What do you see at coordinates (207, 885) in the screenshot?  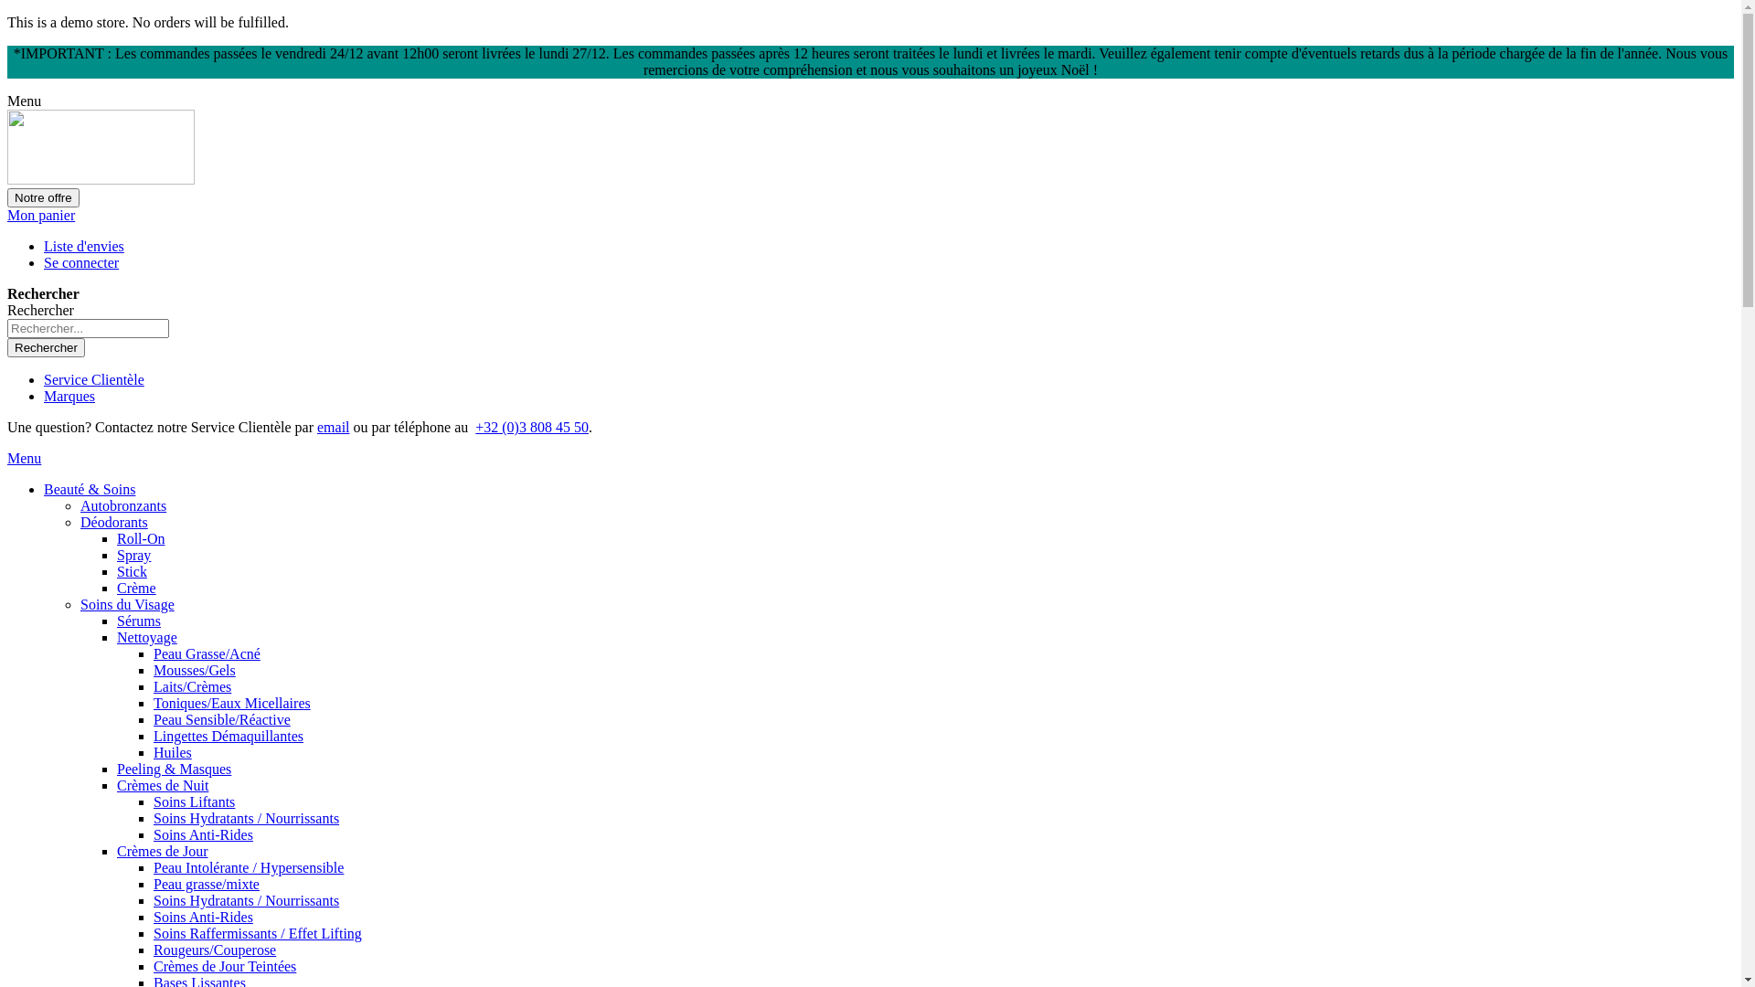 I see `Peau grasse/mixte` at bounding box center [207, 885].